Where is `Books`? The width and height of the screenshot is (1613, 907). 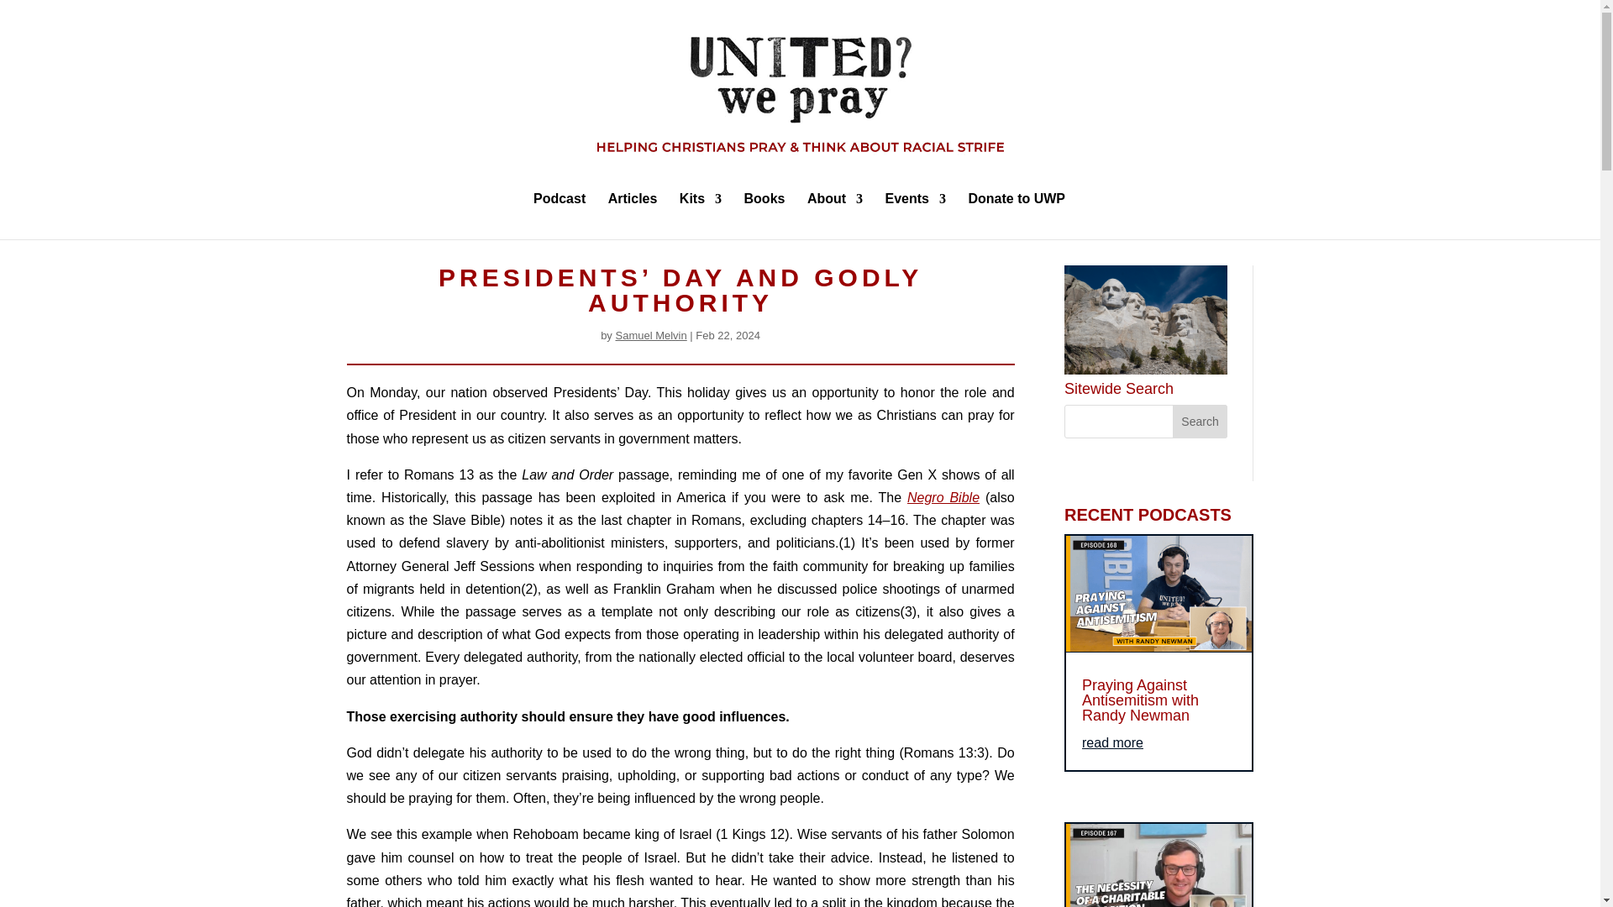 Books is located at coordinates (764, 217).